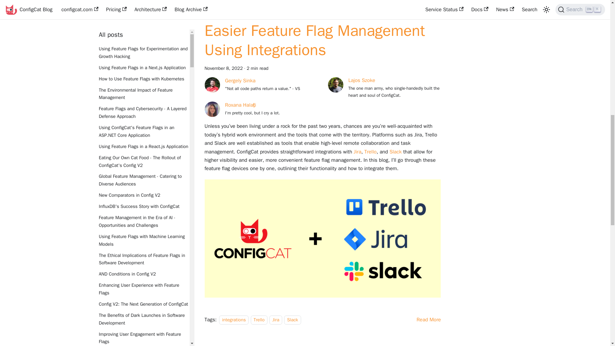 The height and width of the screenshot is (346, 615). Describe the element at coordinates (144, 49) in the screenshot. I see `How Feature Flags Can Help You Scale Efficiently` at that location.